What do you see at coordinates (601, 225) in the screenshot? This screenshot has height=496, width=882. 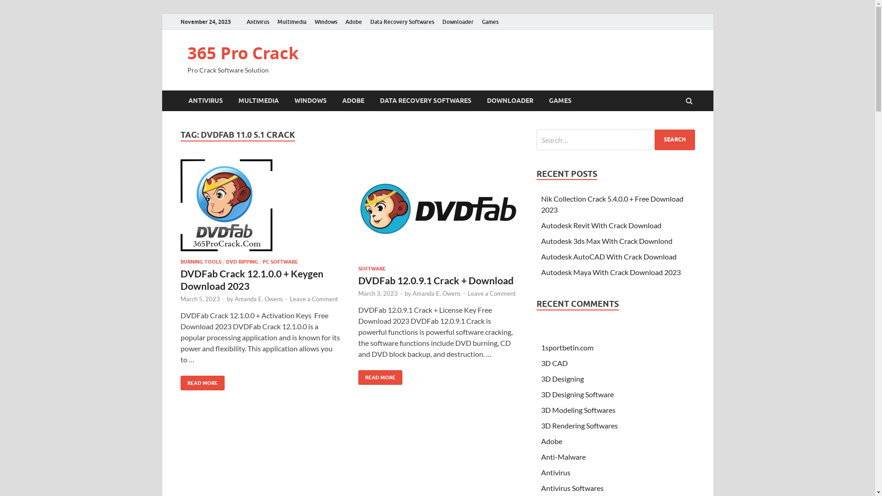 I see `Autodesk Revit With Crack Download` at bounding box center [601, 225].